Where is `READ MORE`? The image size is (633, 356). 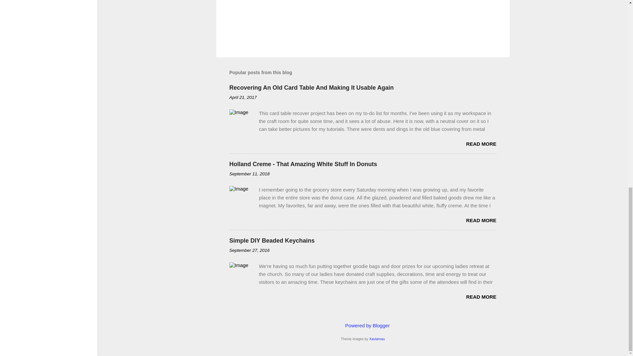
READ MORE is located at coordinates (481, 144).